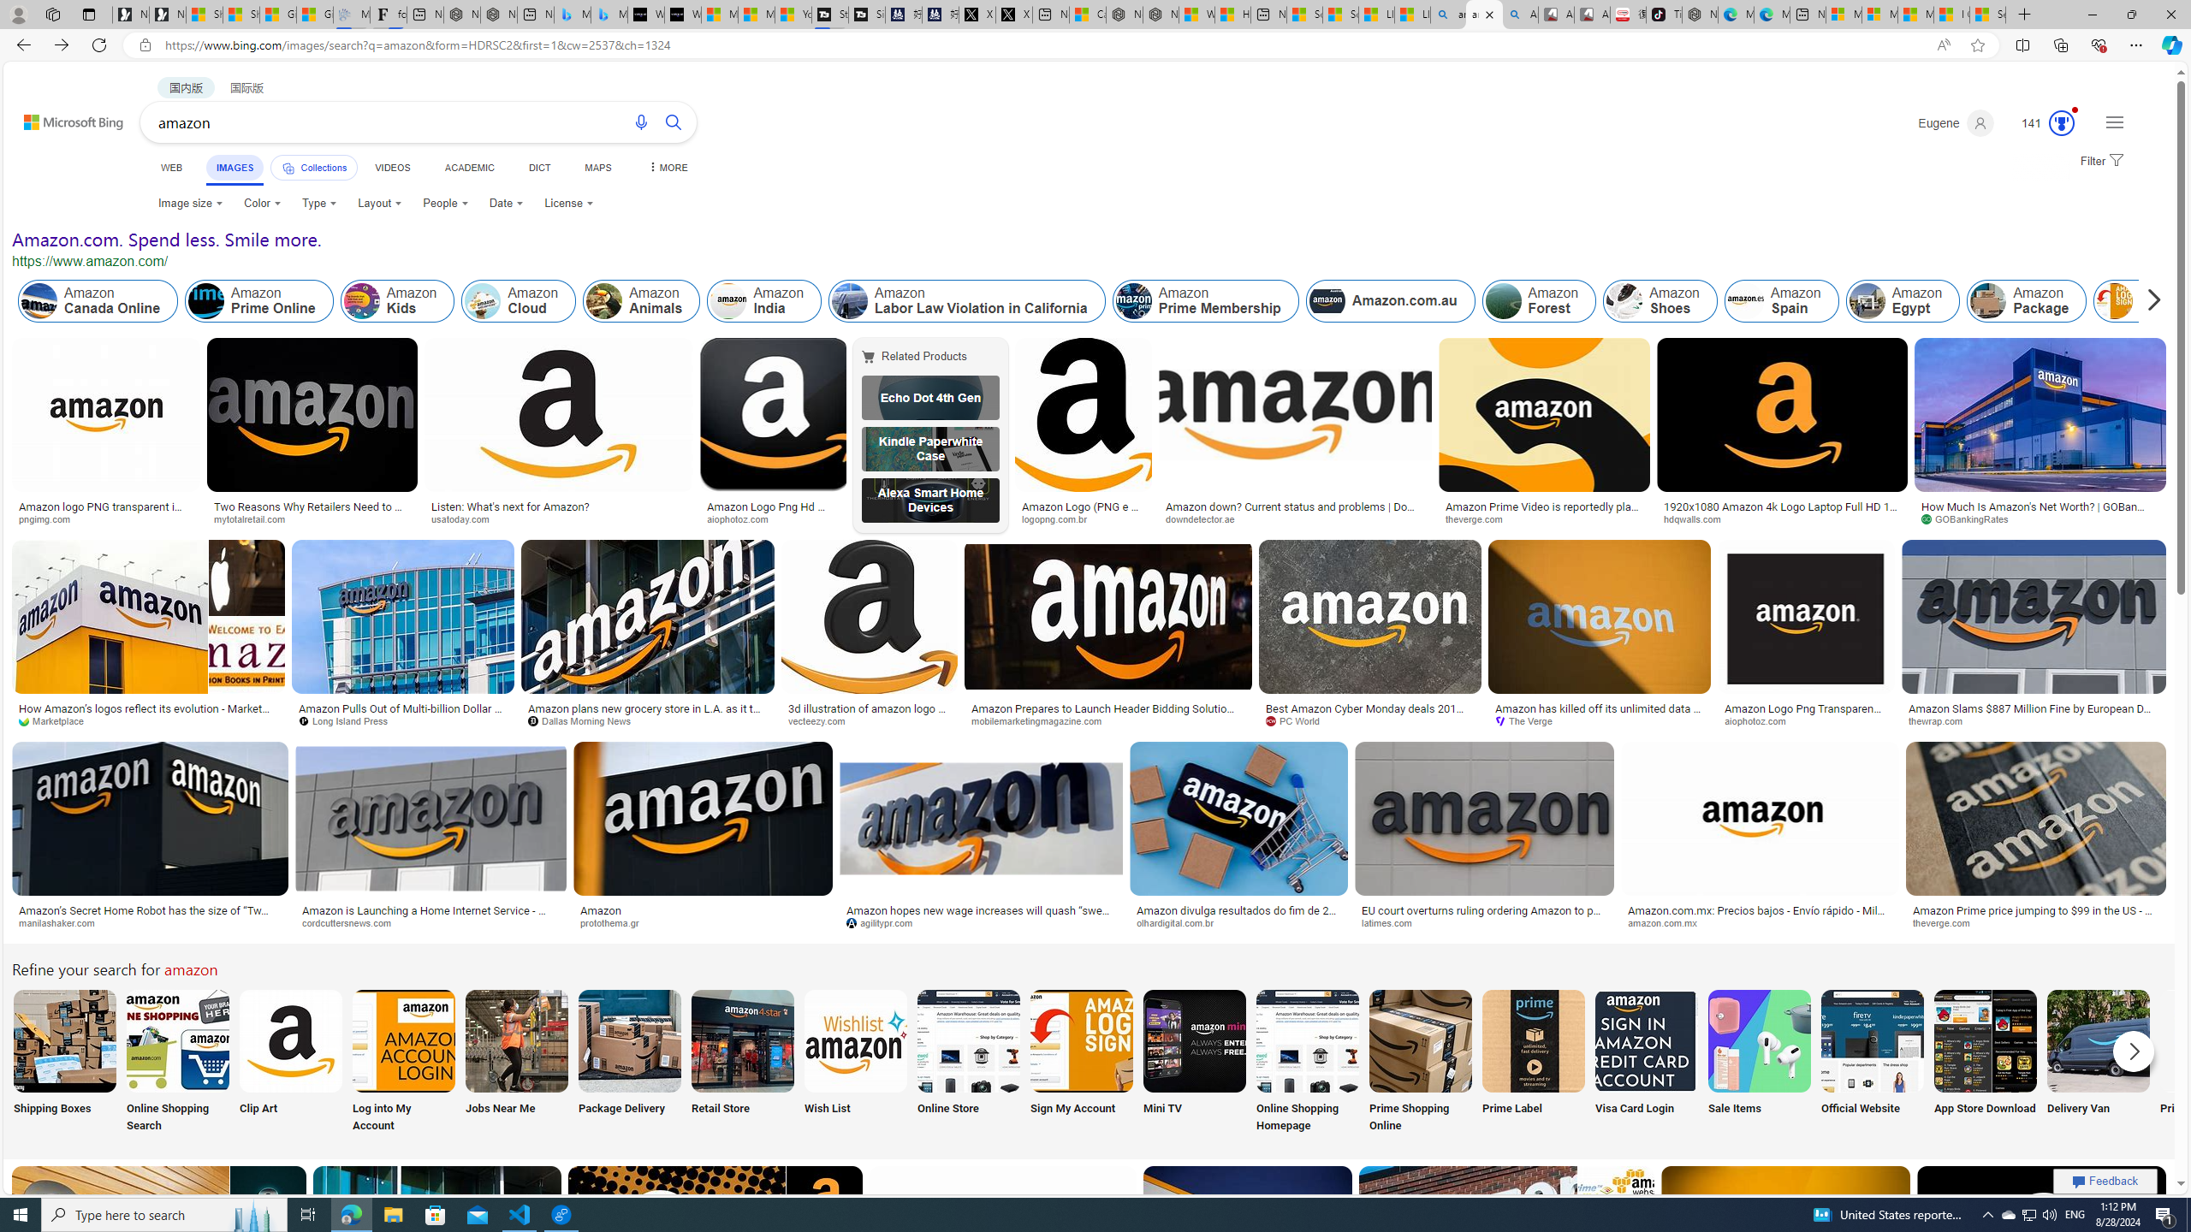  What do you see at coordinates (929, 398) in the screenshot?
I see `Echo Dot 4th Gen` at bounding box center [929, 398].